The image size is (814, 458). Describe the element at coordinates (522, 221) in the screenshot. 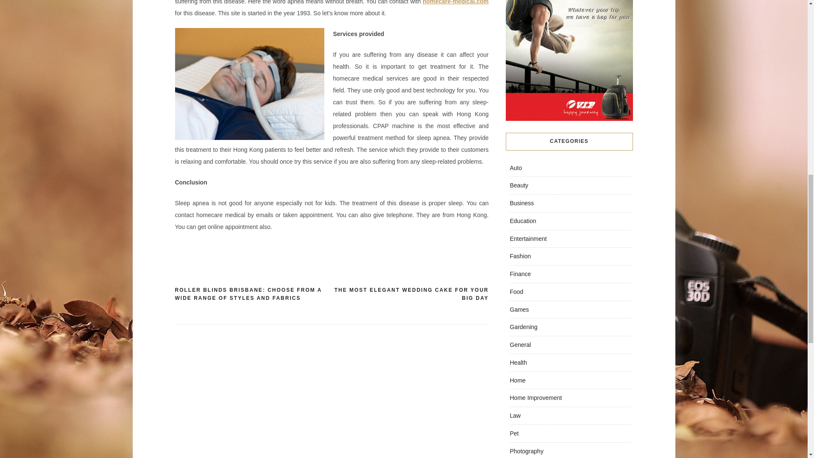

I see `Education` at that location.